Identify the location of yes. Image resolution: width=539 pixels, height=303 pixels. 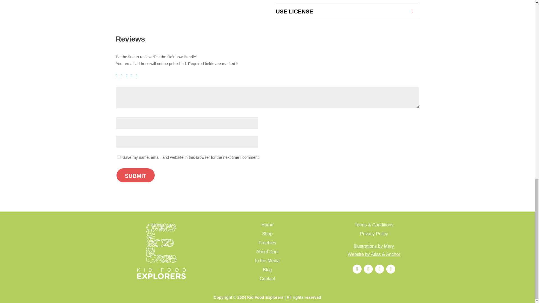
(118, 157).